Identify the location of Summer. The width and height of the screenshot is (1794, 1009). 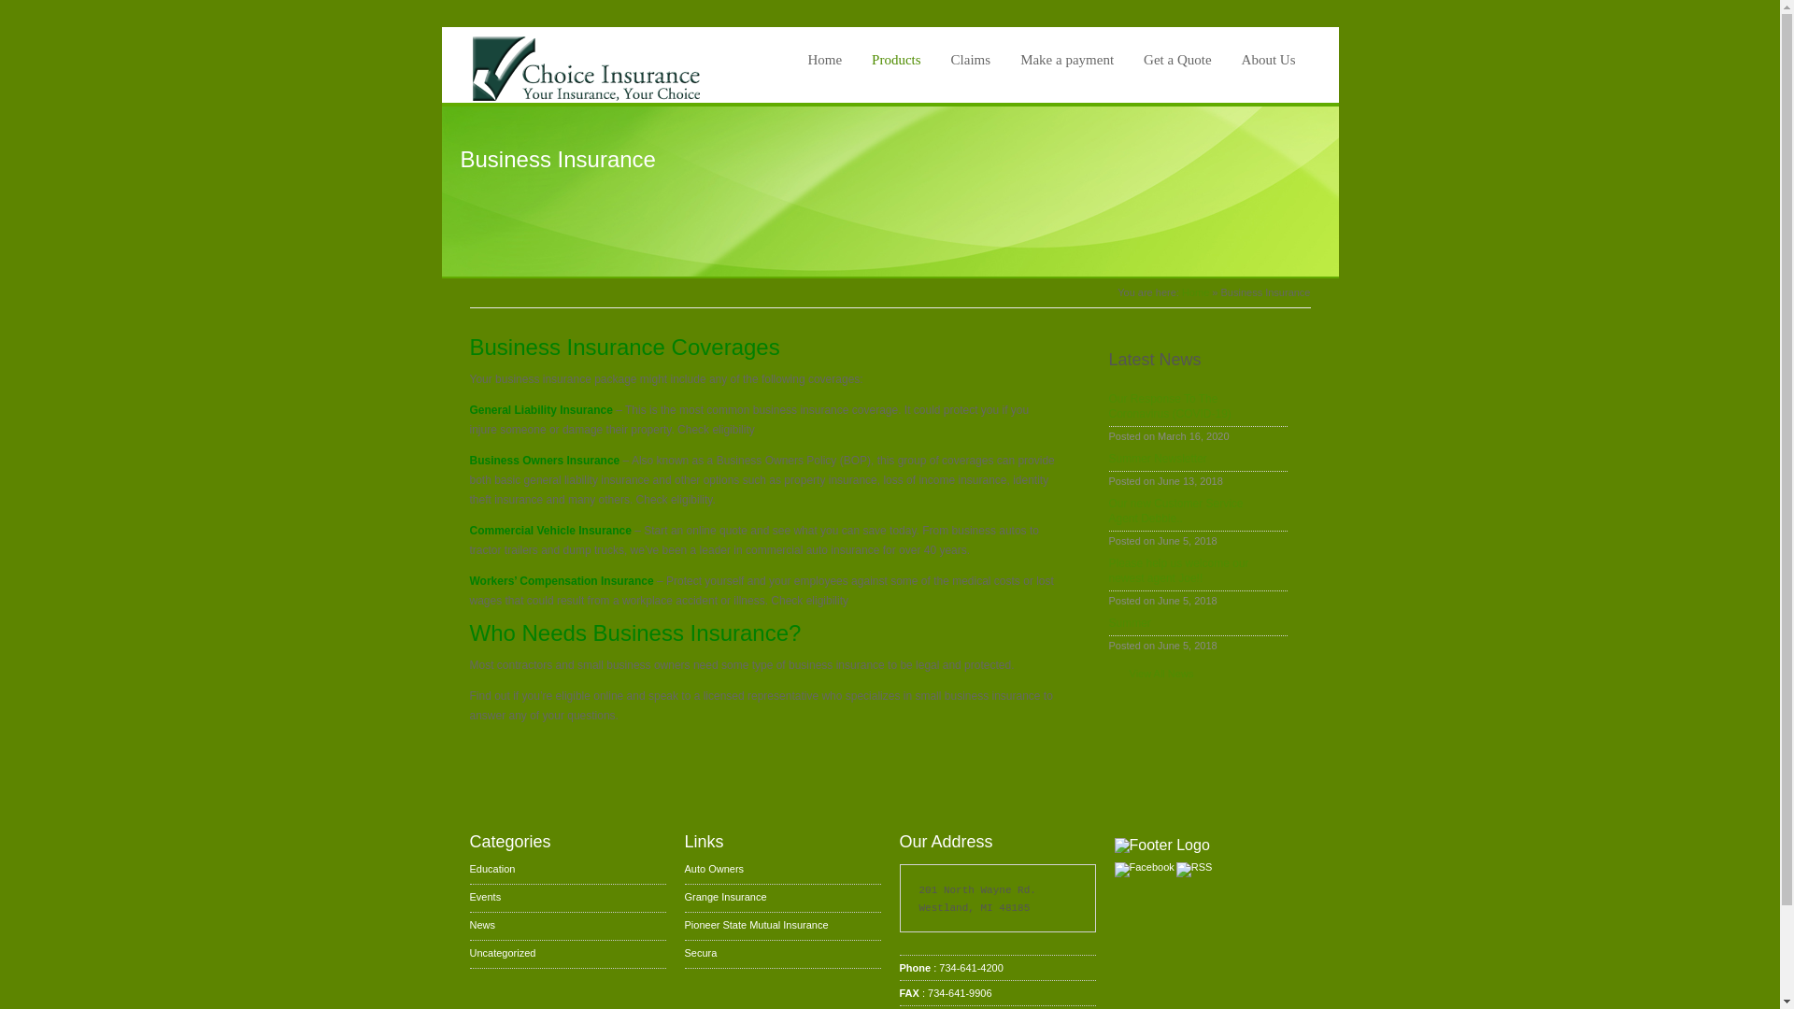
(1197, 622).